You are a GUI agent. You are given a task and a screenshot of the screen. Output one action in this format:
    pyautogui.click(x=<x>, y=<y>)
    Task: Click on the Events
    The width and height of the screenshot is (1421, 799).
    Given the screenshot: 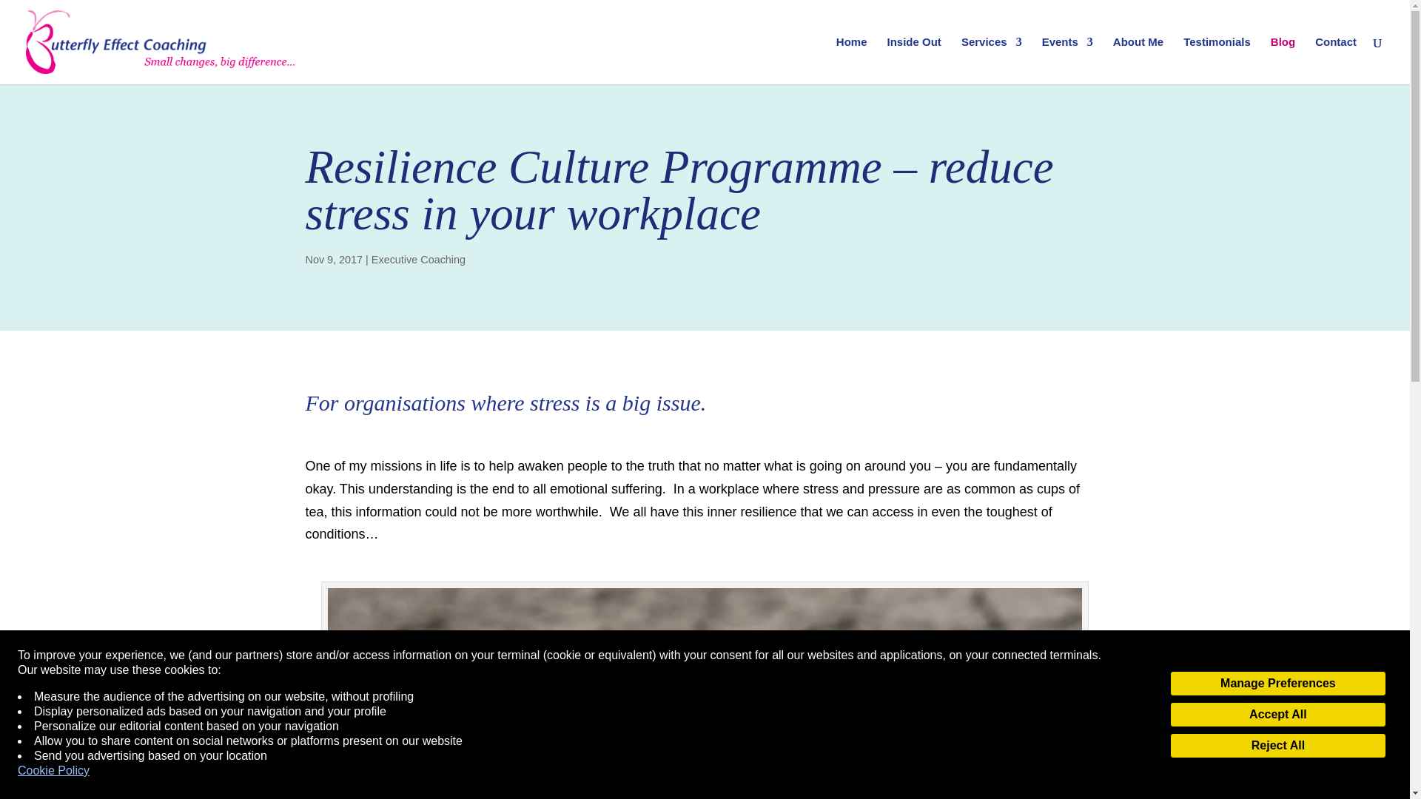 What is the action you would take?
    pyautogui.click(x=1067, y=61)
    